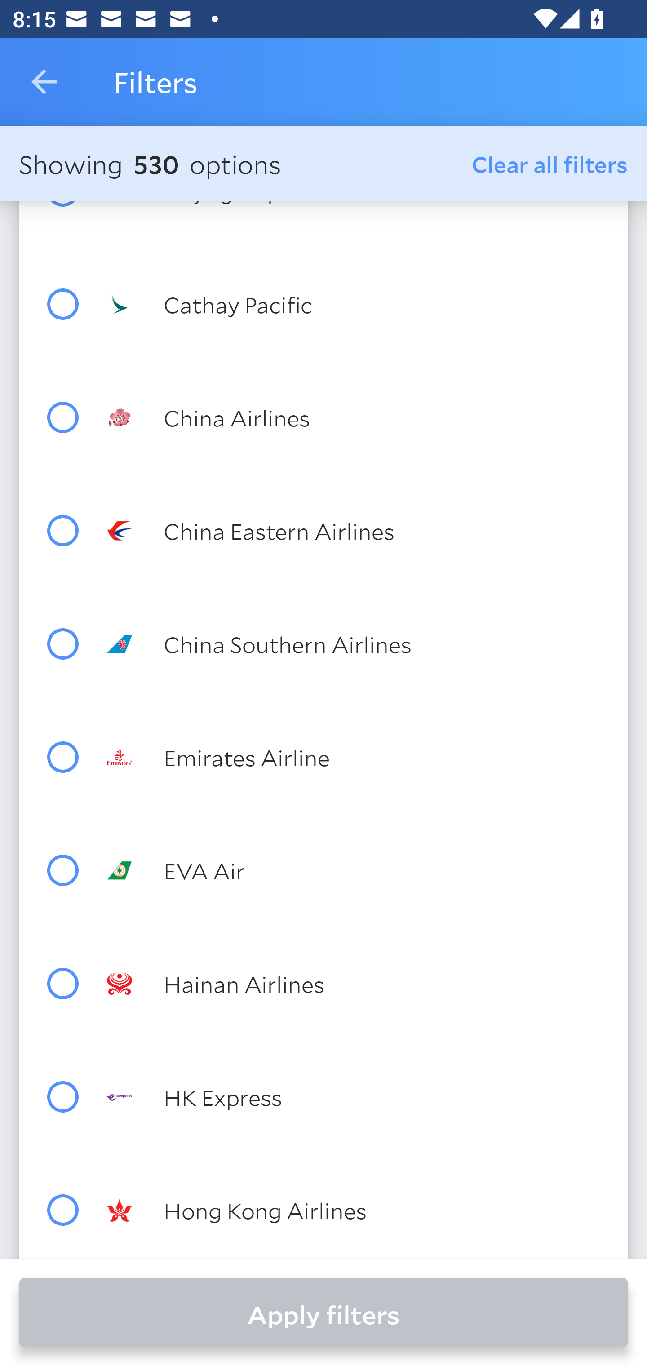 The height and width of the screenshot is (1366, 647). What do you see at coordinates (550, 164) in the screenshot?
I see `Clear all filters` at bounding box center [550, 164].